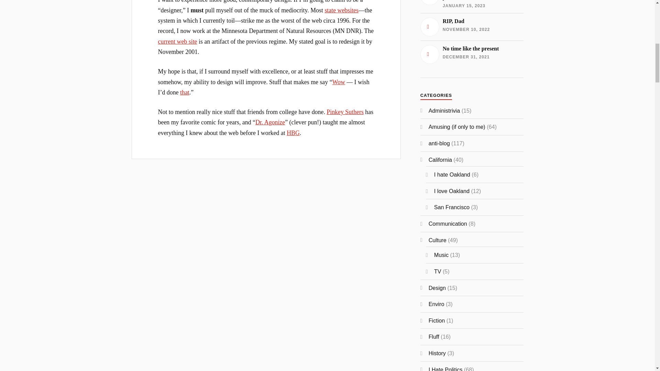 The height and width of the screenshot is (371, 660). What do you see at coordinates (439, 143) in the screenshot?
I see `anti-blog` at bounding box center [439, 143].